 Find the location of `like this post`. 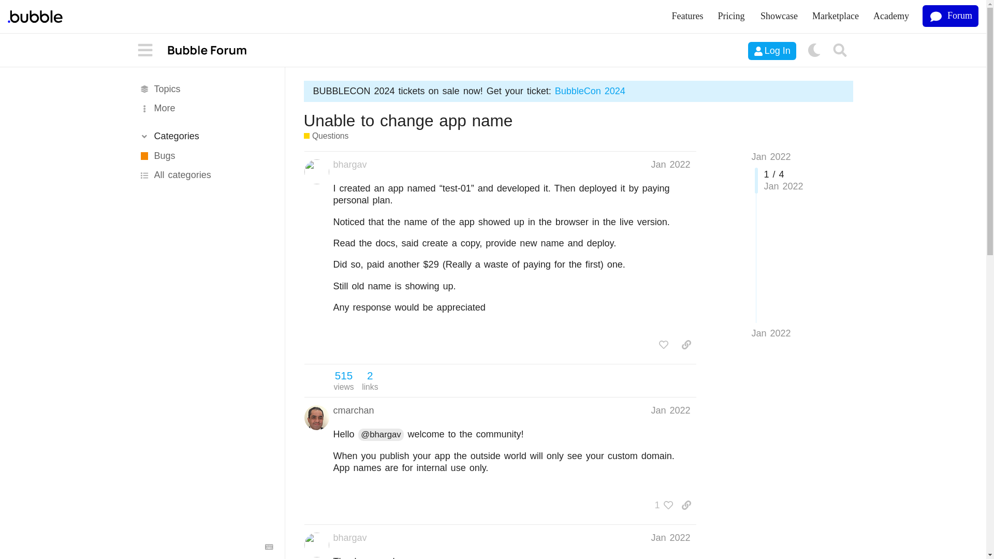

like this post is located at coordinates (664, 345).